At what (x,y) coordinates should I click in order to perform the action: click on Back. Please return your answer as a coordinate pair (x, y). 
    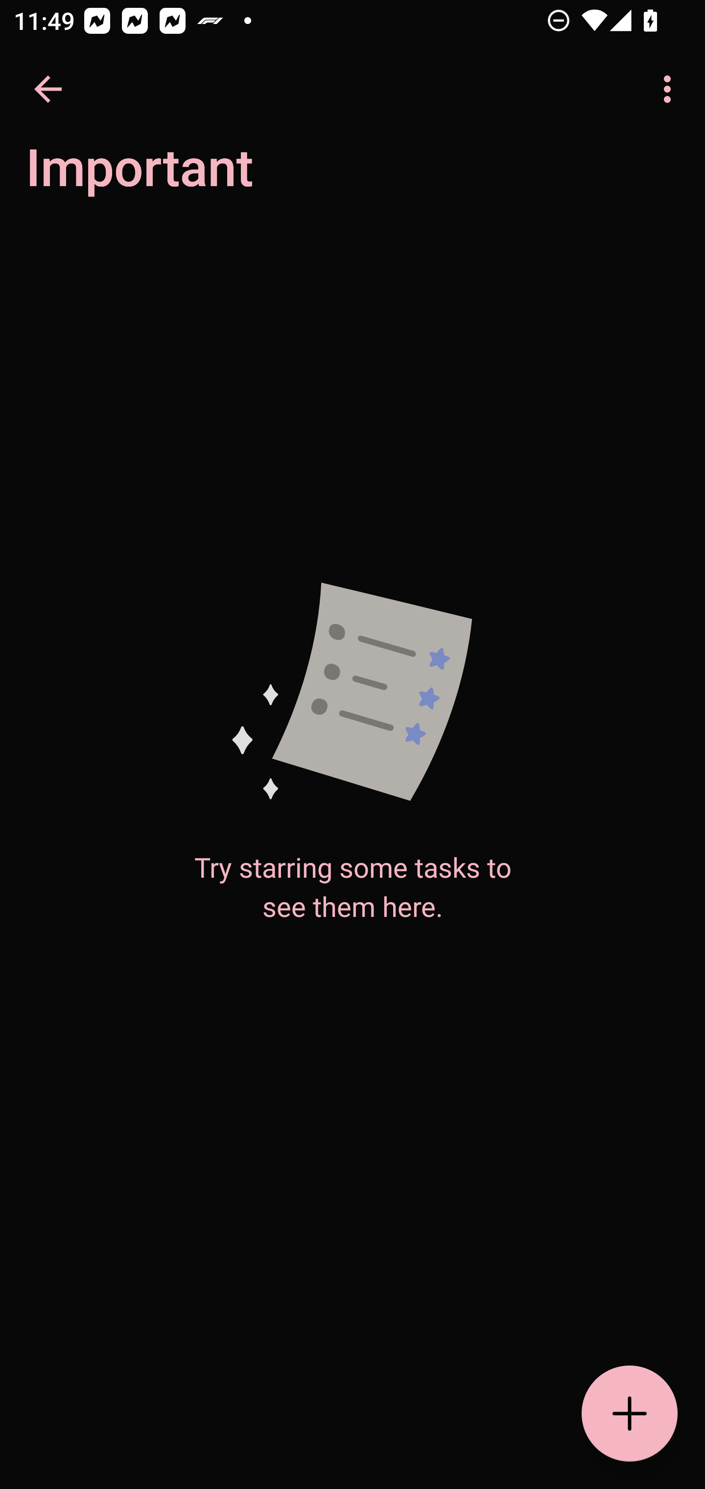
    Looking at the image, I should click on (48, 89).